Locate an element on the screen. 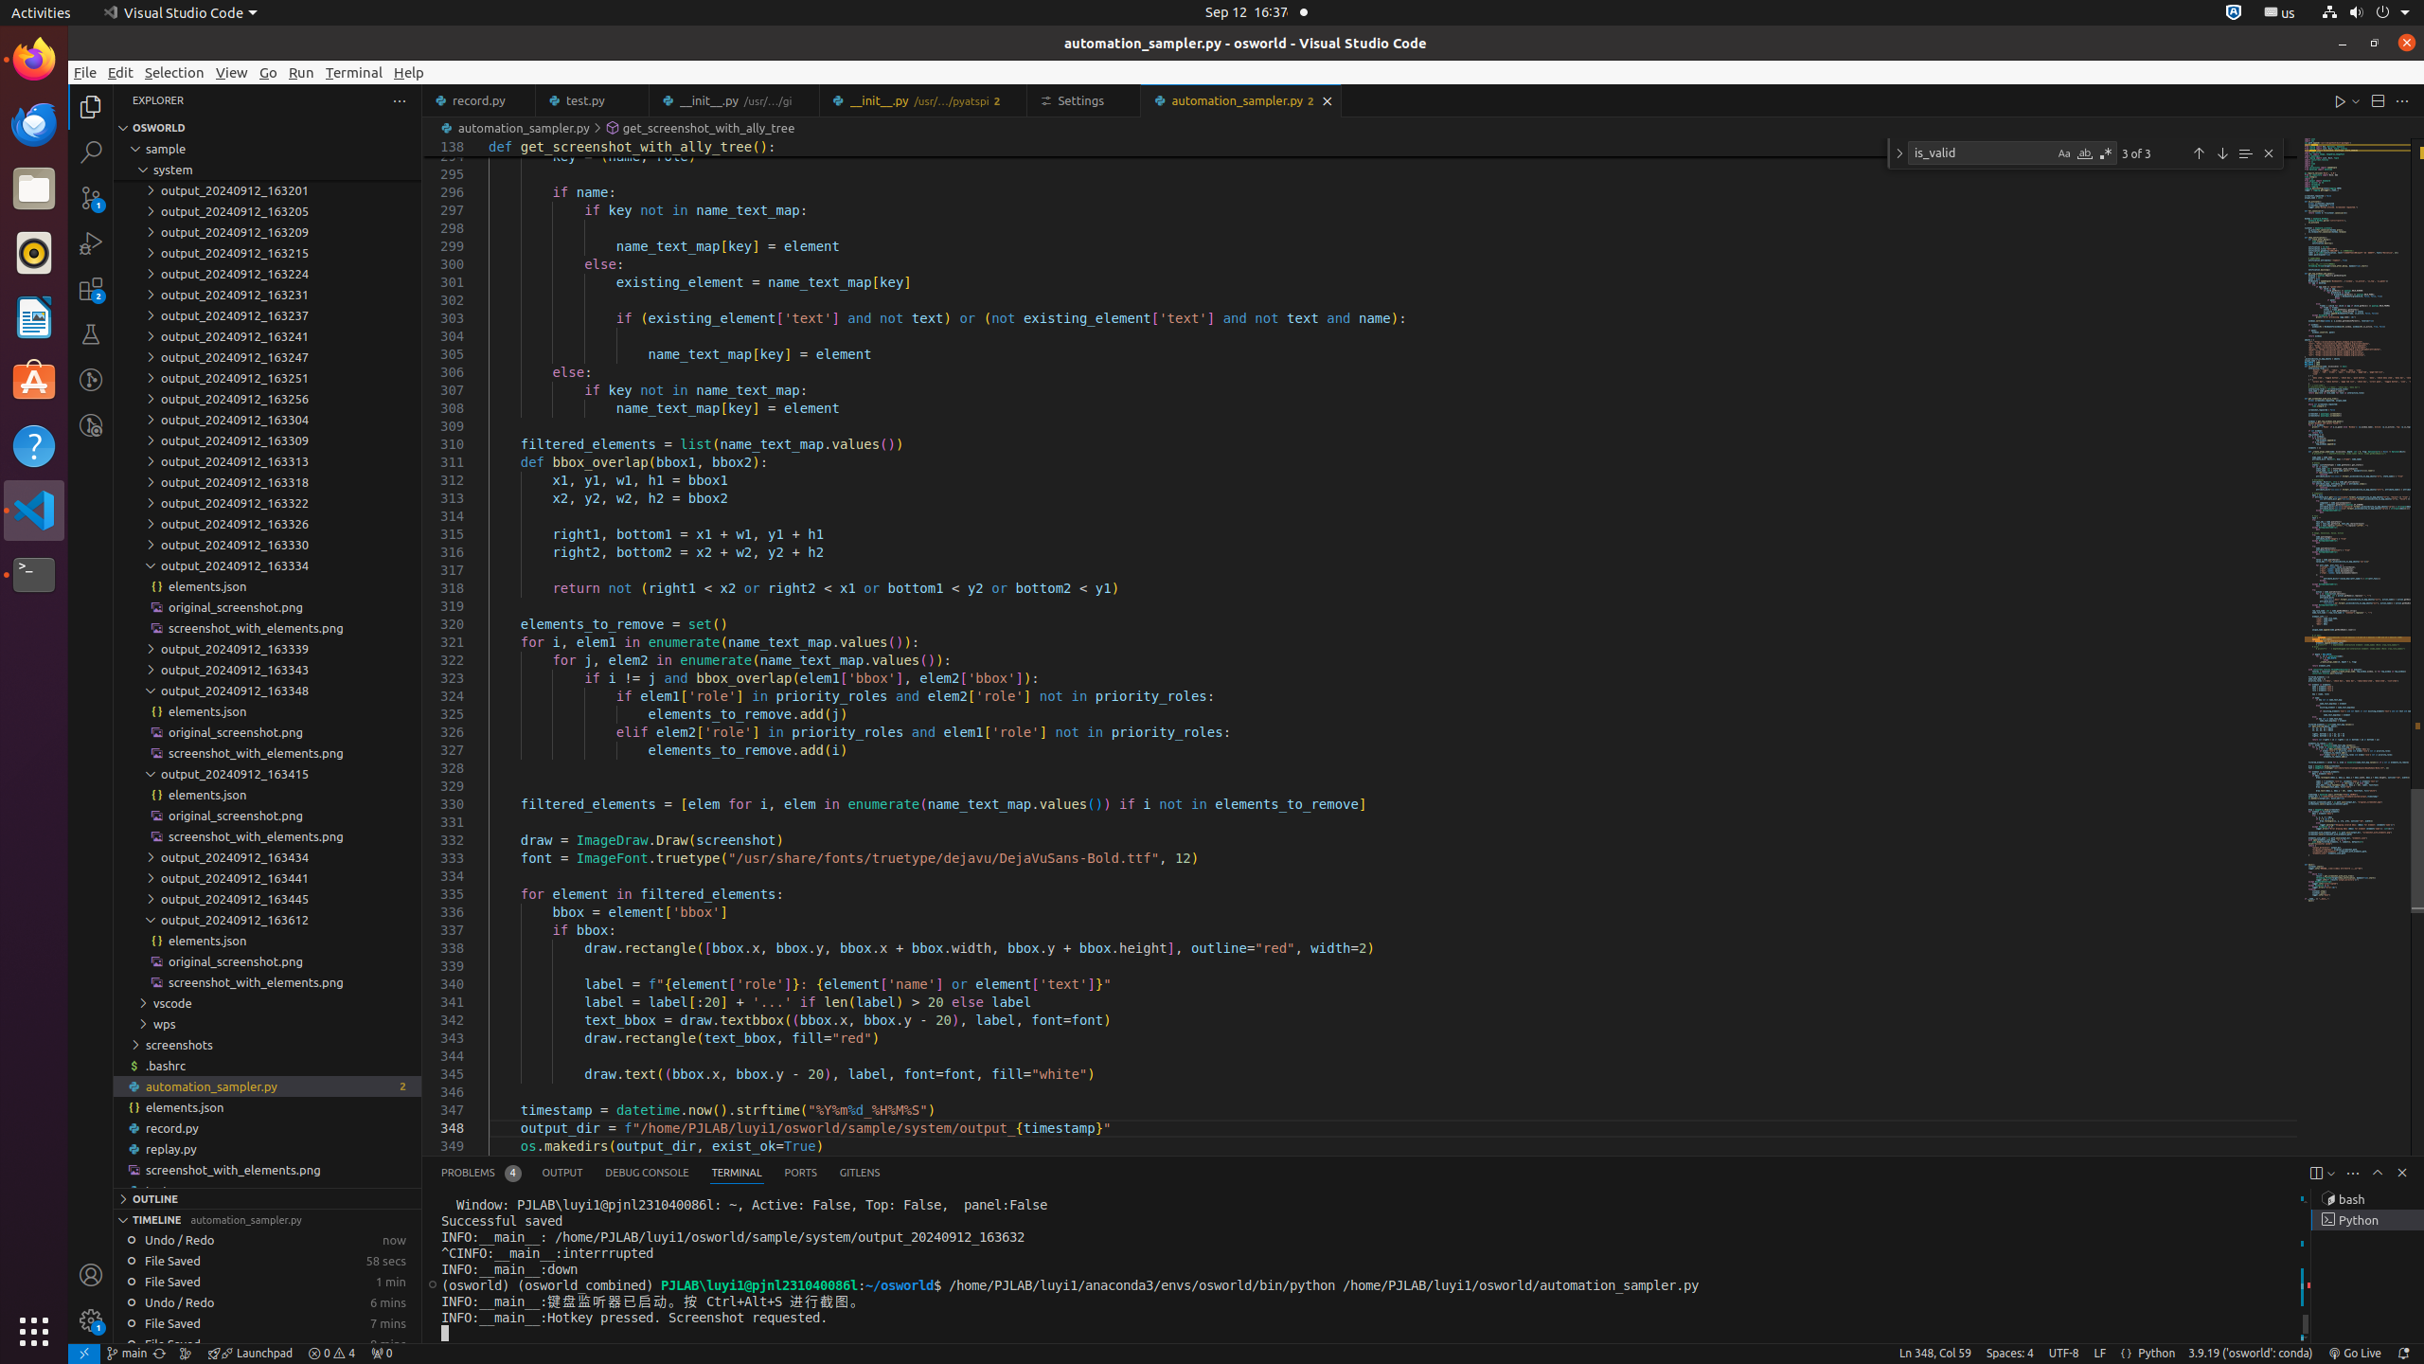 The width and height of the screenshot is (2424, 1364). vscode is located at coordinates (267, 1003).